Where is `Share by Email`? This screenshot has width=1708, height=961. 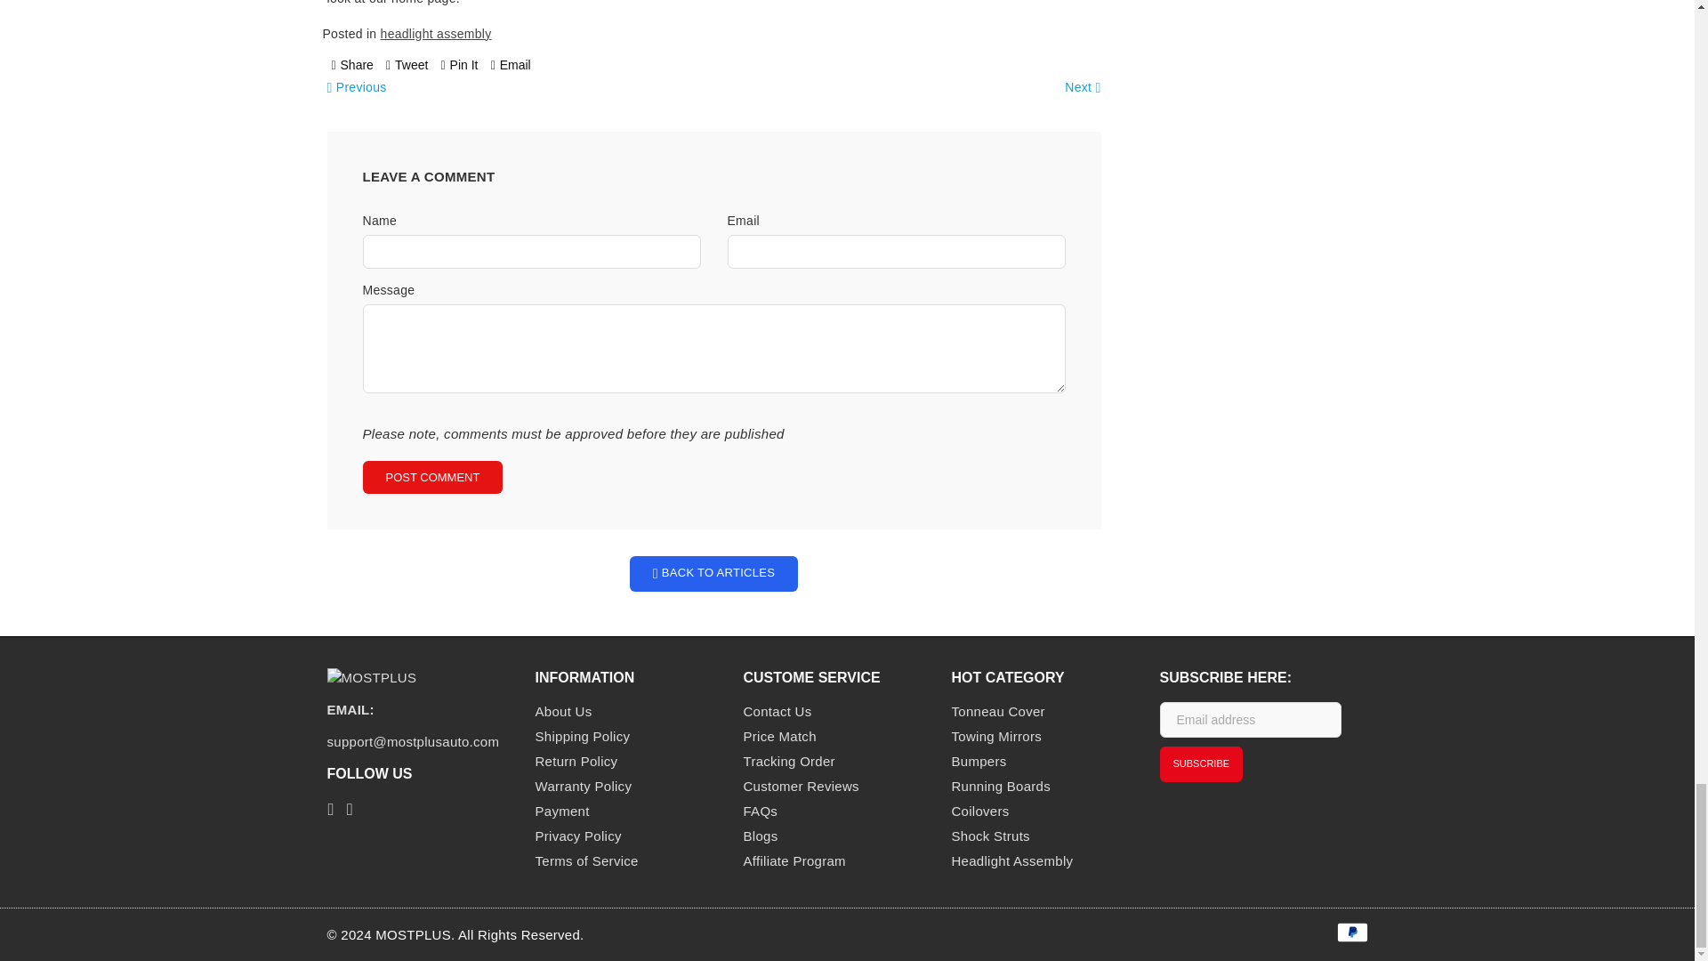
Share by Email is located at coordinates (511, 64).